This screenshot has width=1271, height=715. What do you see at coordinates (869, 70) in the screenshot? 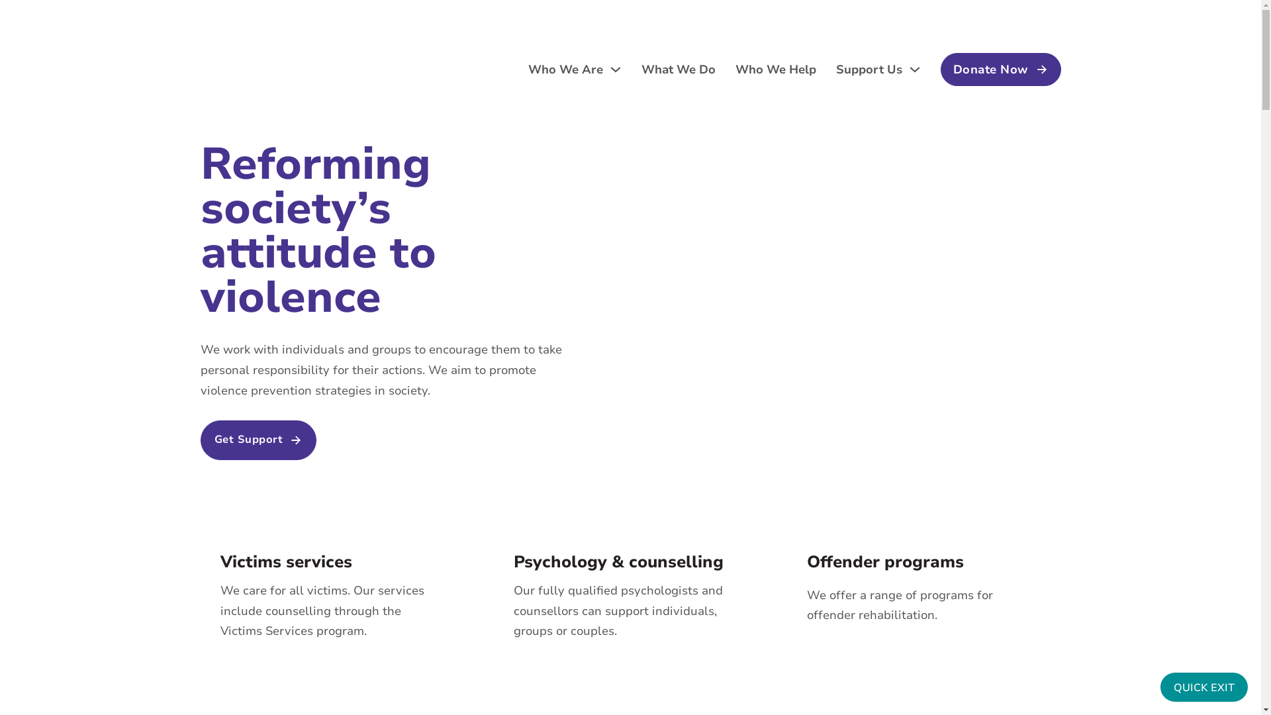
I see `Support Us` at bounding box center [869, 70].